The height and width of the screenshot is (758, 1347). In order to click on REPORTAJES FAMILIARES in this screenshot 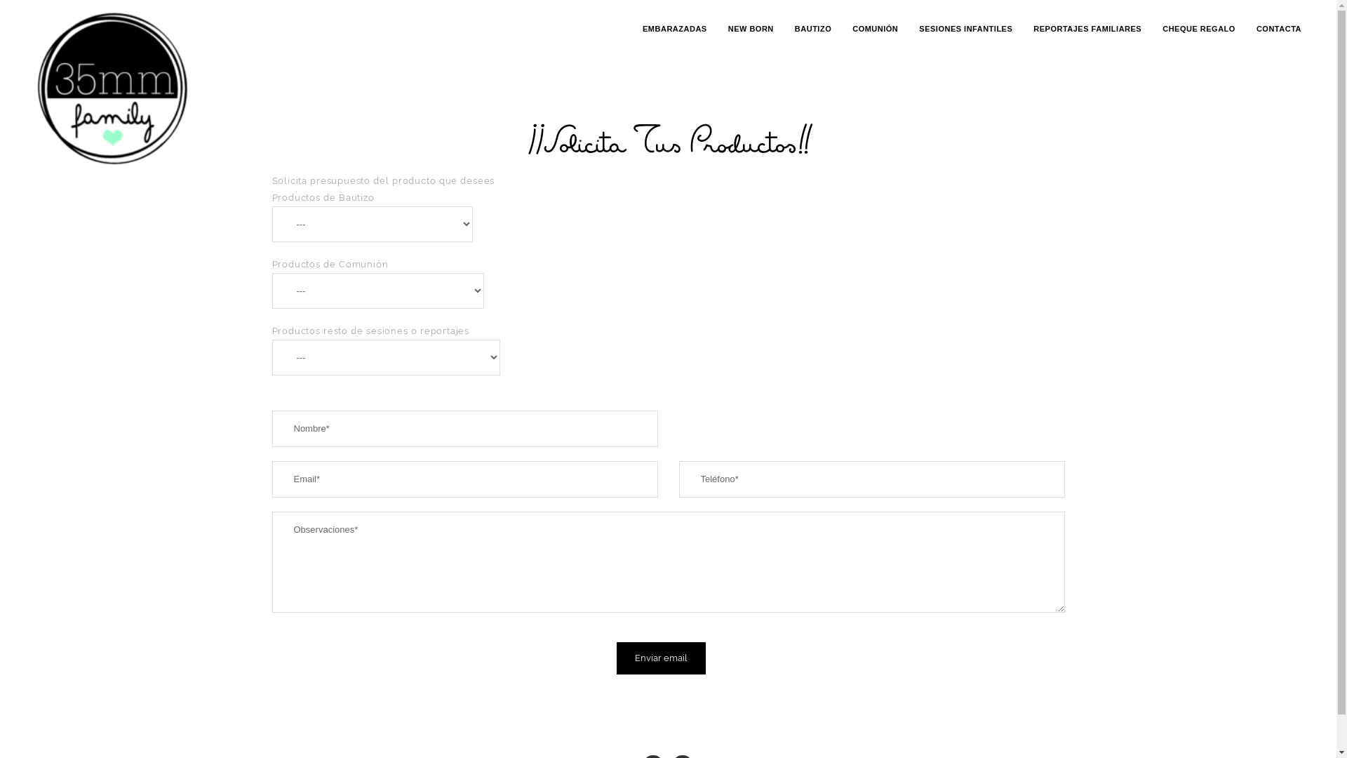, I will do `click(1087, 29)`.